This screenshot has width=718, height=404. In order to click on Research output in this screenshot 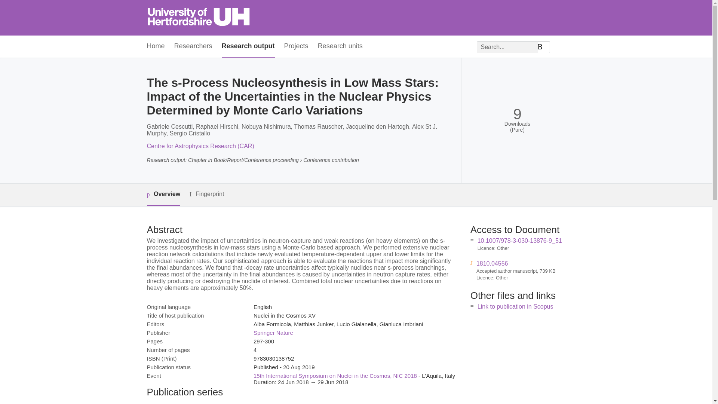, I will do `click(248, 46)`.